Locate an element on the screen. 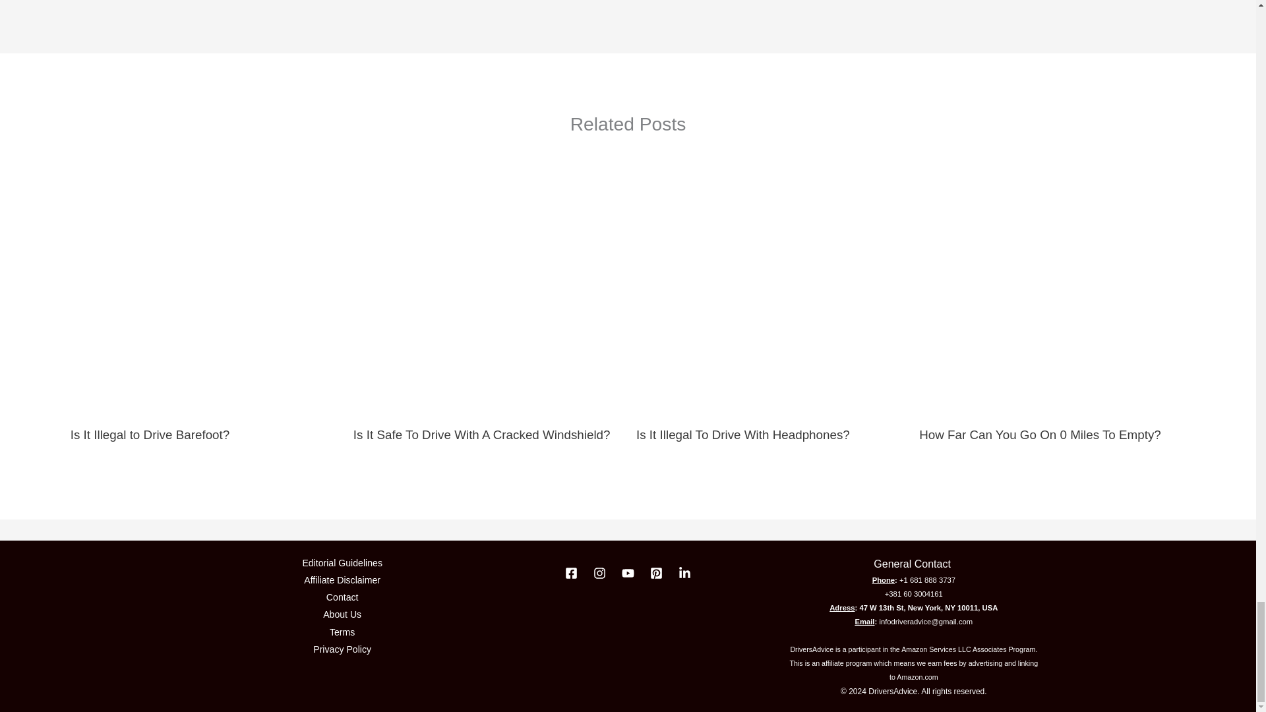 The image size is (1266, 712). About Us is located at coordinates (342, 614).